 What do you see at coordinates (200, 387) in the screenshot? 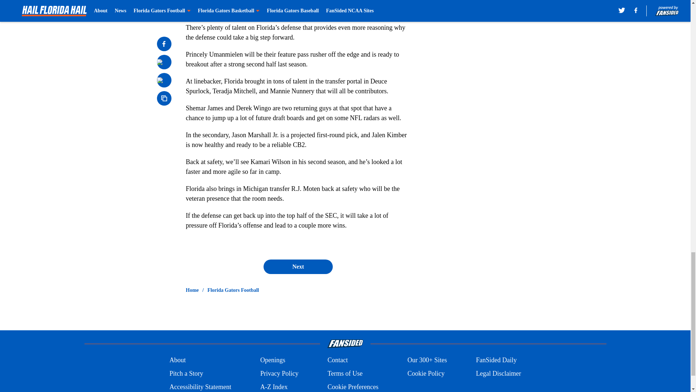
I see `Accessibility Statement` at bounding box center [200, 387].